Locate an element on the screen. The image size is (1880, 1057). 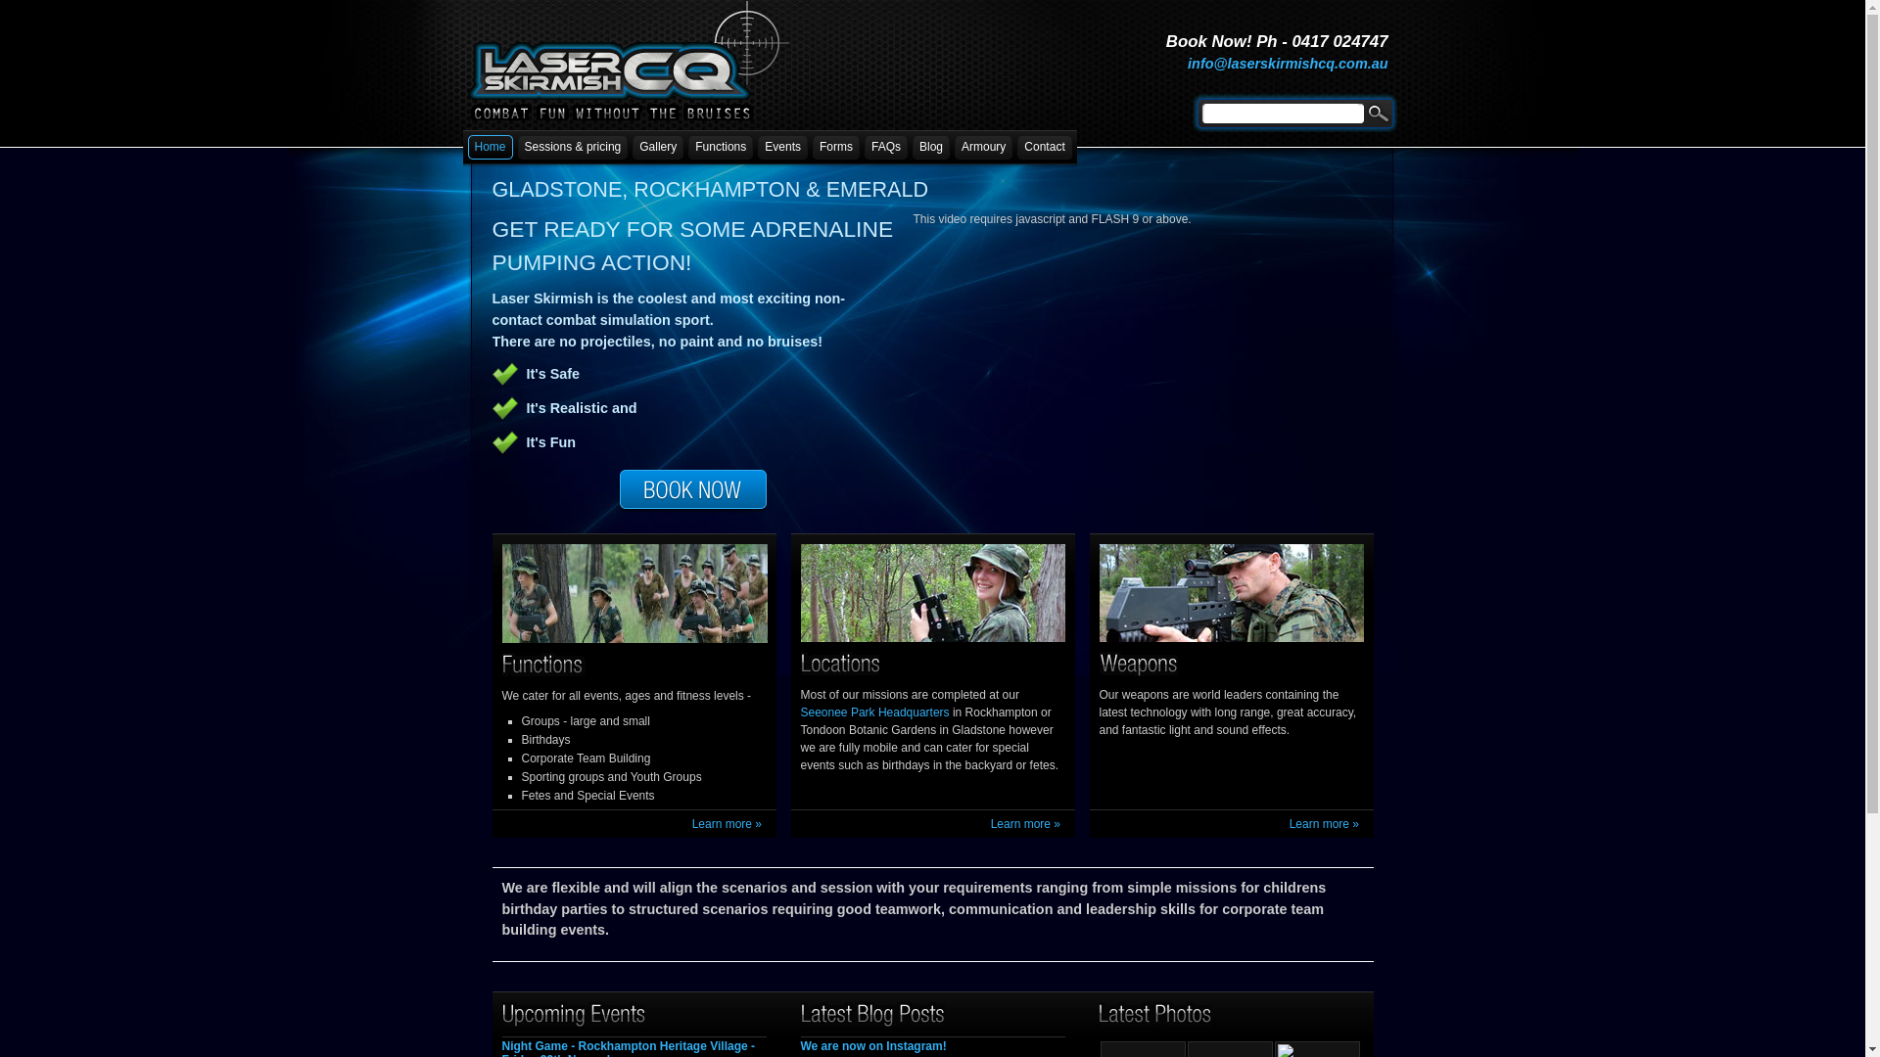
Events is located at coordinates (783, 147).